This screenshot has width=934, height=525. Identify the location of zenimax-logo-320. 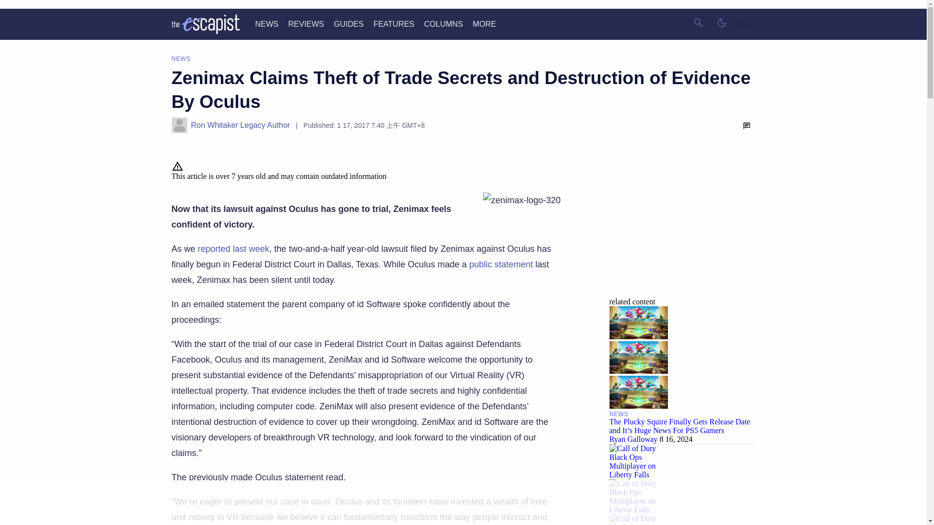
(521, 200).